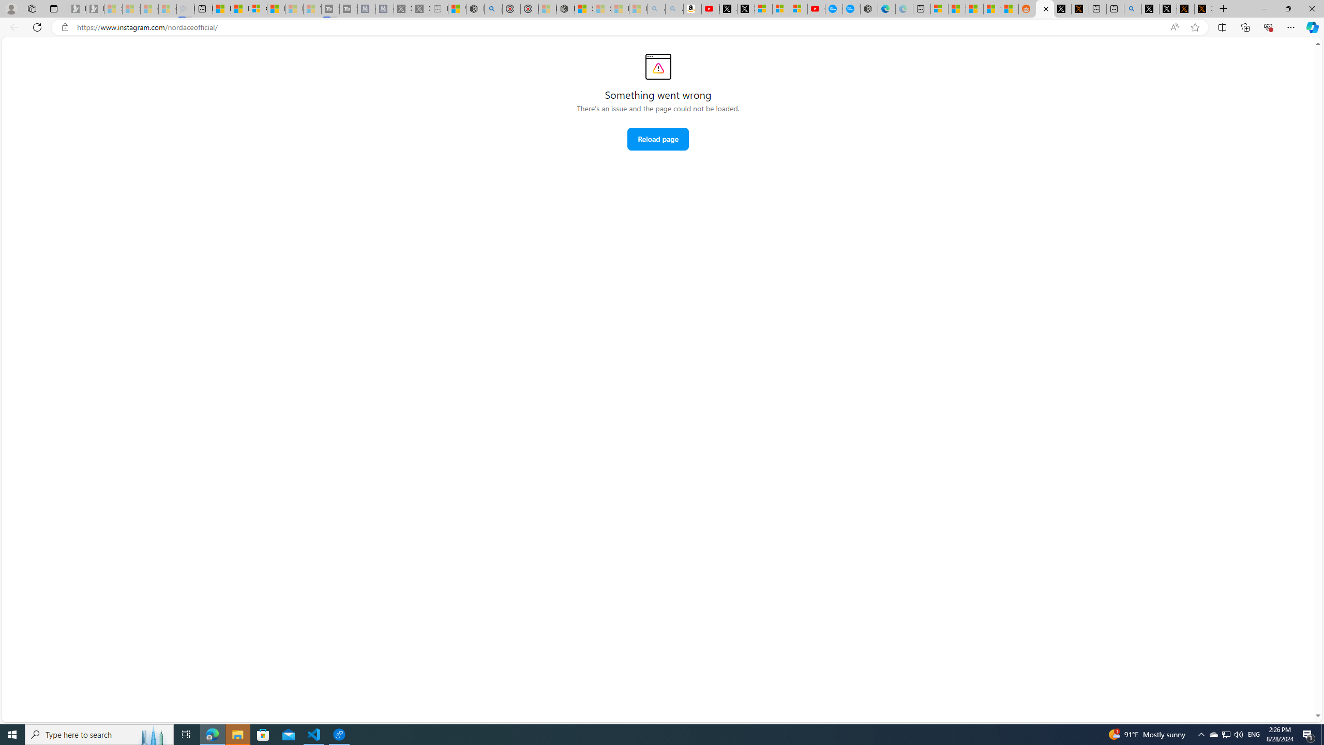 This screenshot has height=745, width=1324. I want to click on Shanghai, China Weather trends | Microsoft Weather, so click(1010, 9).